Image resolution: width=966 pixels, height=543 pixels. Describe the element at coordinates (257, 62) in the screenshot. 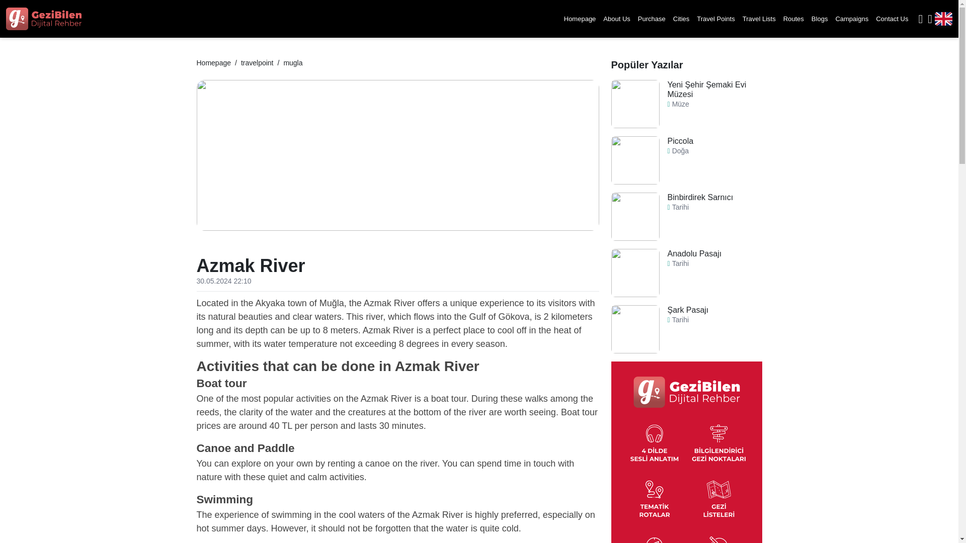

I see `travelpoint` at that location.